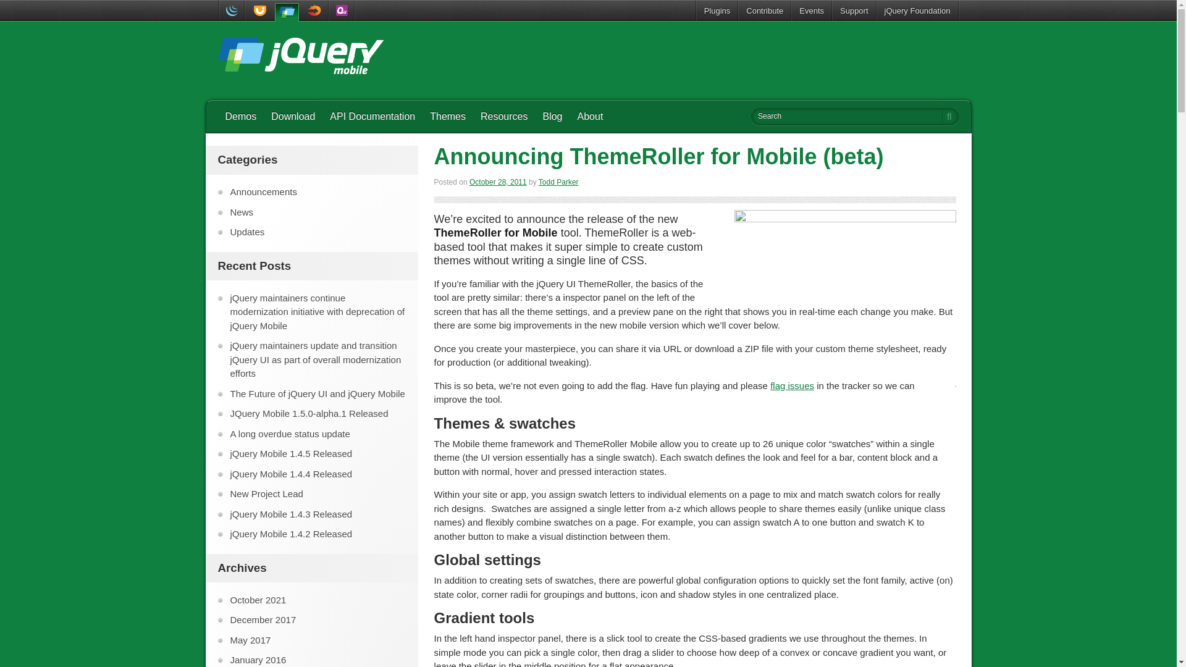 The height and width of the screenshot is (667, 1186). Describe the element at coordinates (552, 116) in the screenshot. I see `Blog` at that location.